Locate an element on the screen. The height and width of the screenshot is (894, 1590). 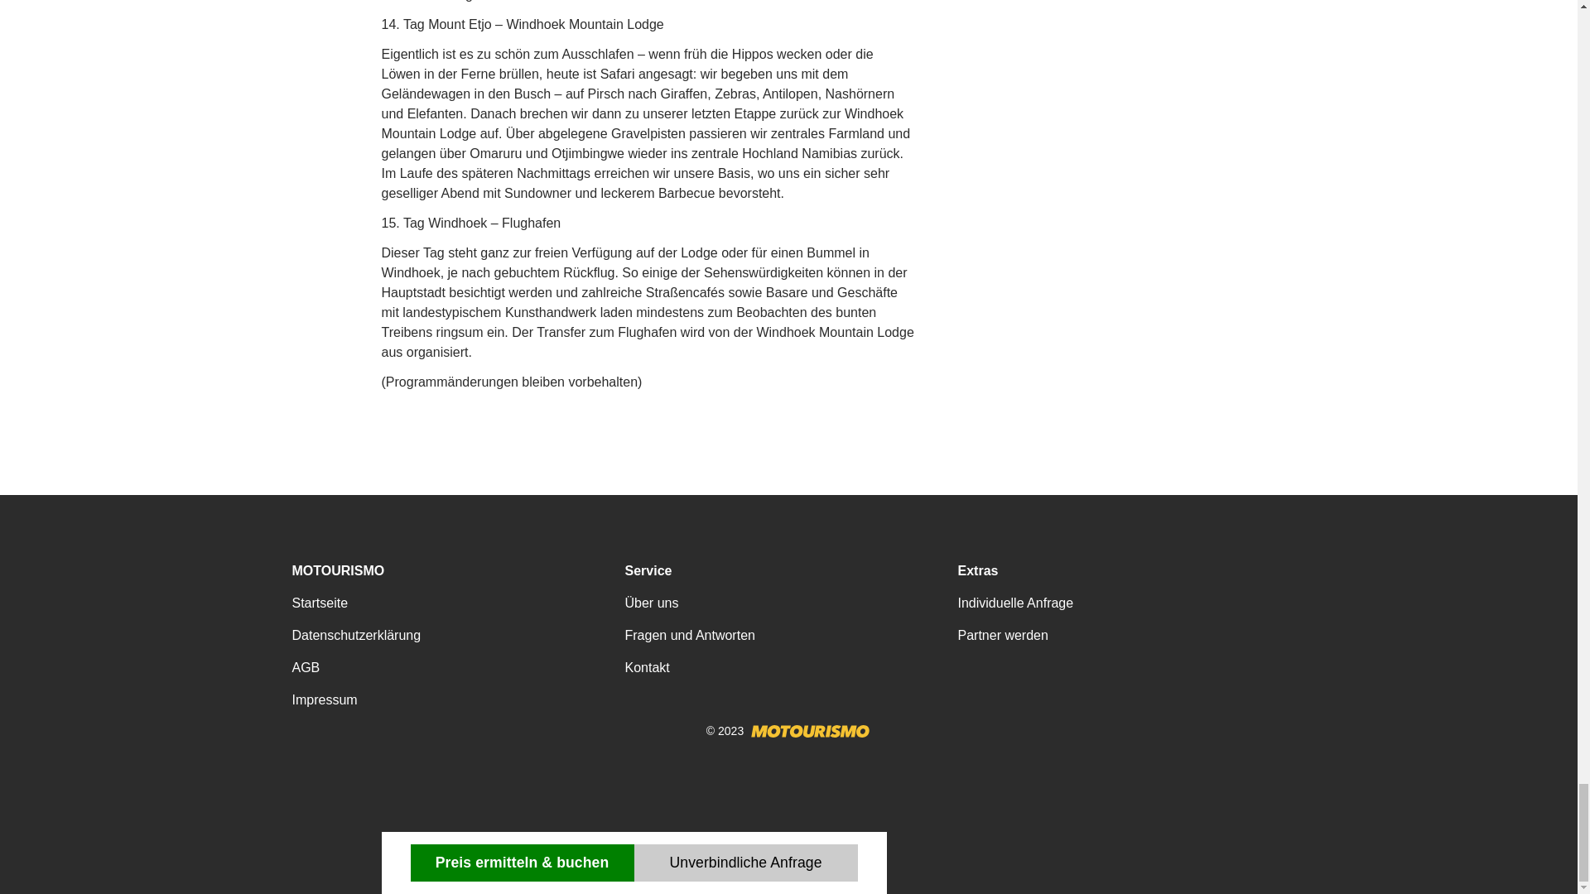
Kontakt is located at coordinates (647, 667).